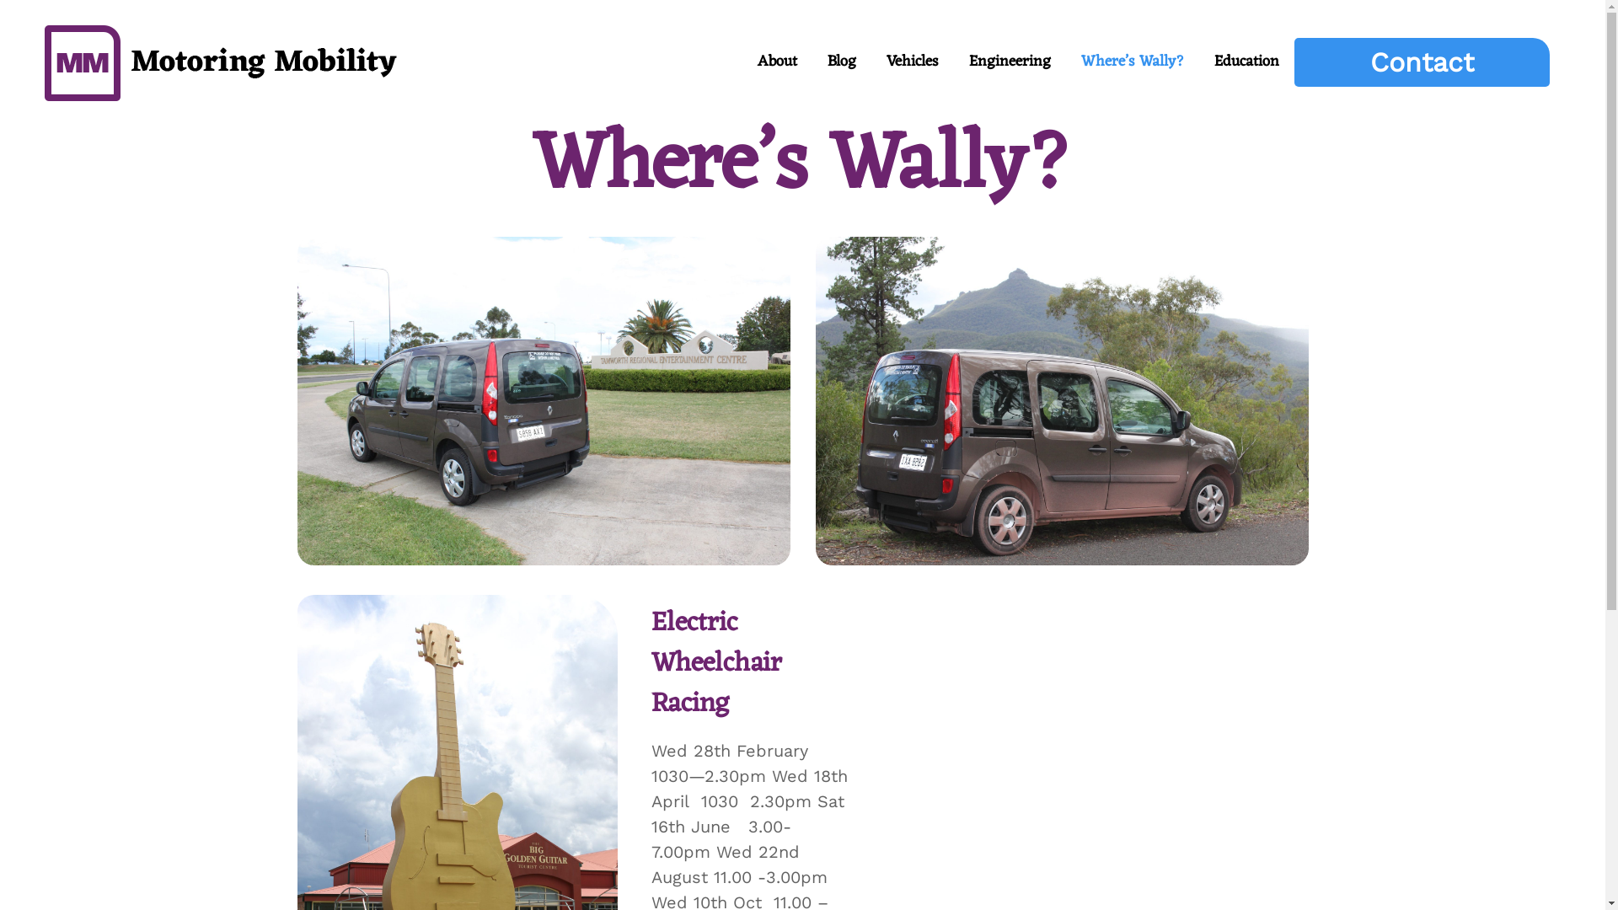 The height and width of the screenshot is (910, 1618). Describe the element at coordinates (1062, 401) in the screenshot. I see `where's wally (2)` at that location.